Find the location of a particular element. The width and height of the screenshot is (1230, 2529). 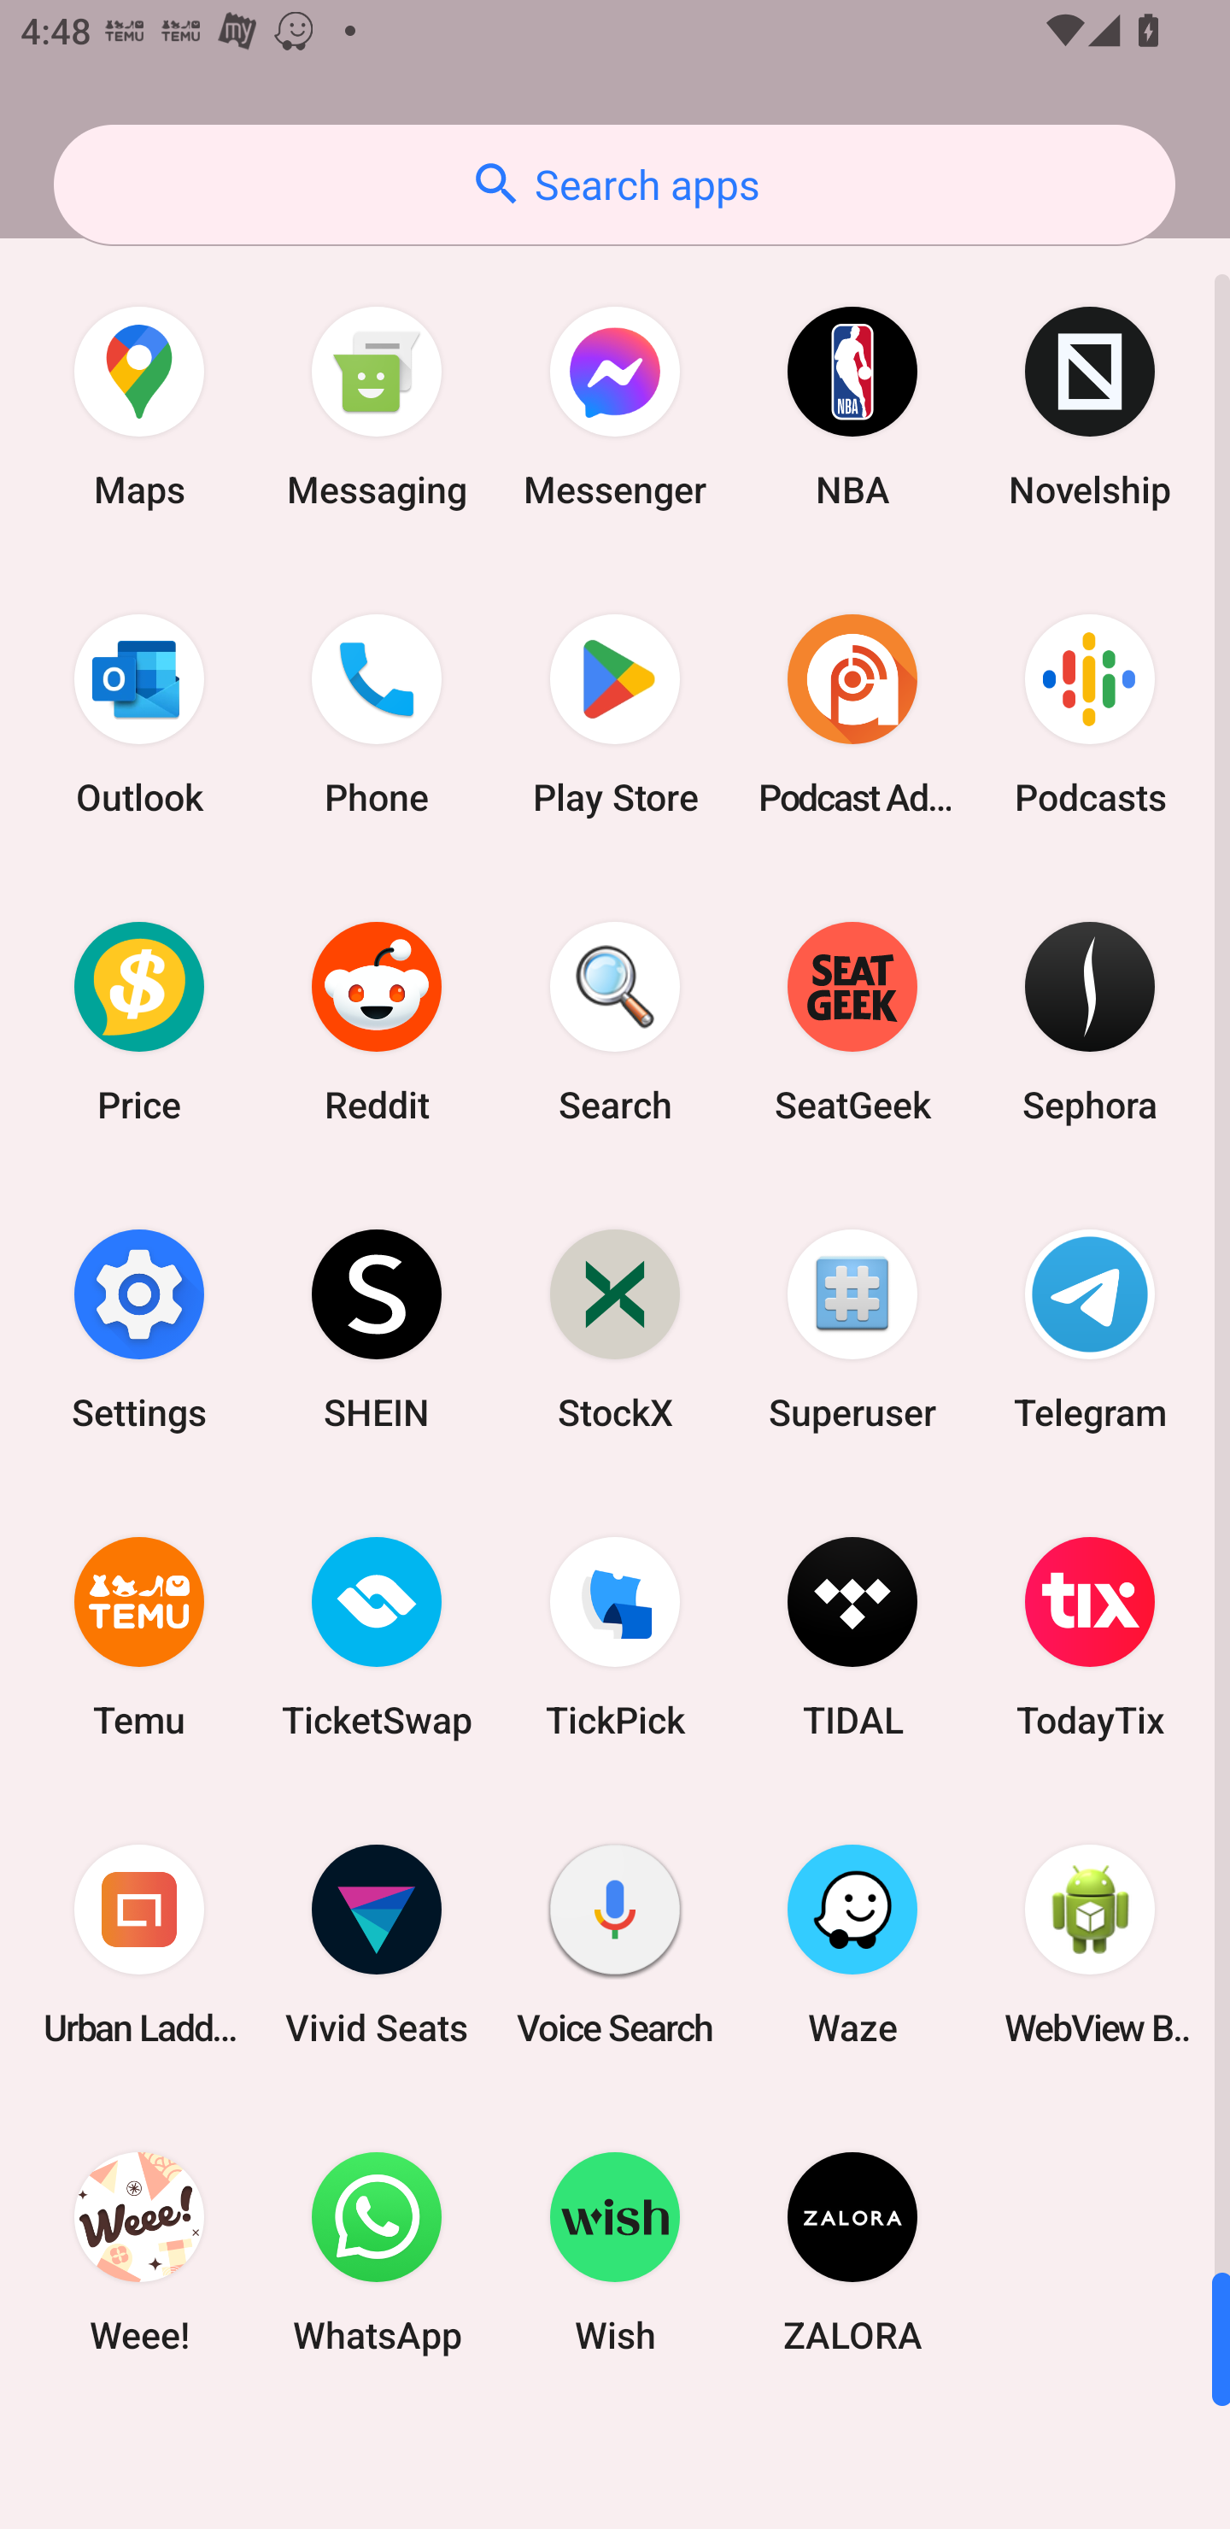

Sephora is located at coordinates (1090, 1022).